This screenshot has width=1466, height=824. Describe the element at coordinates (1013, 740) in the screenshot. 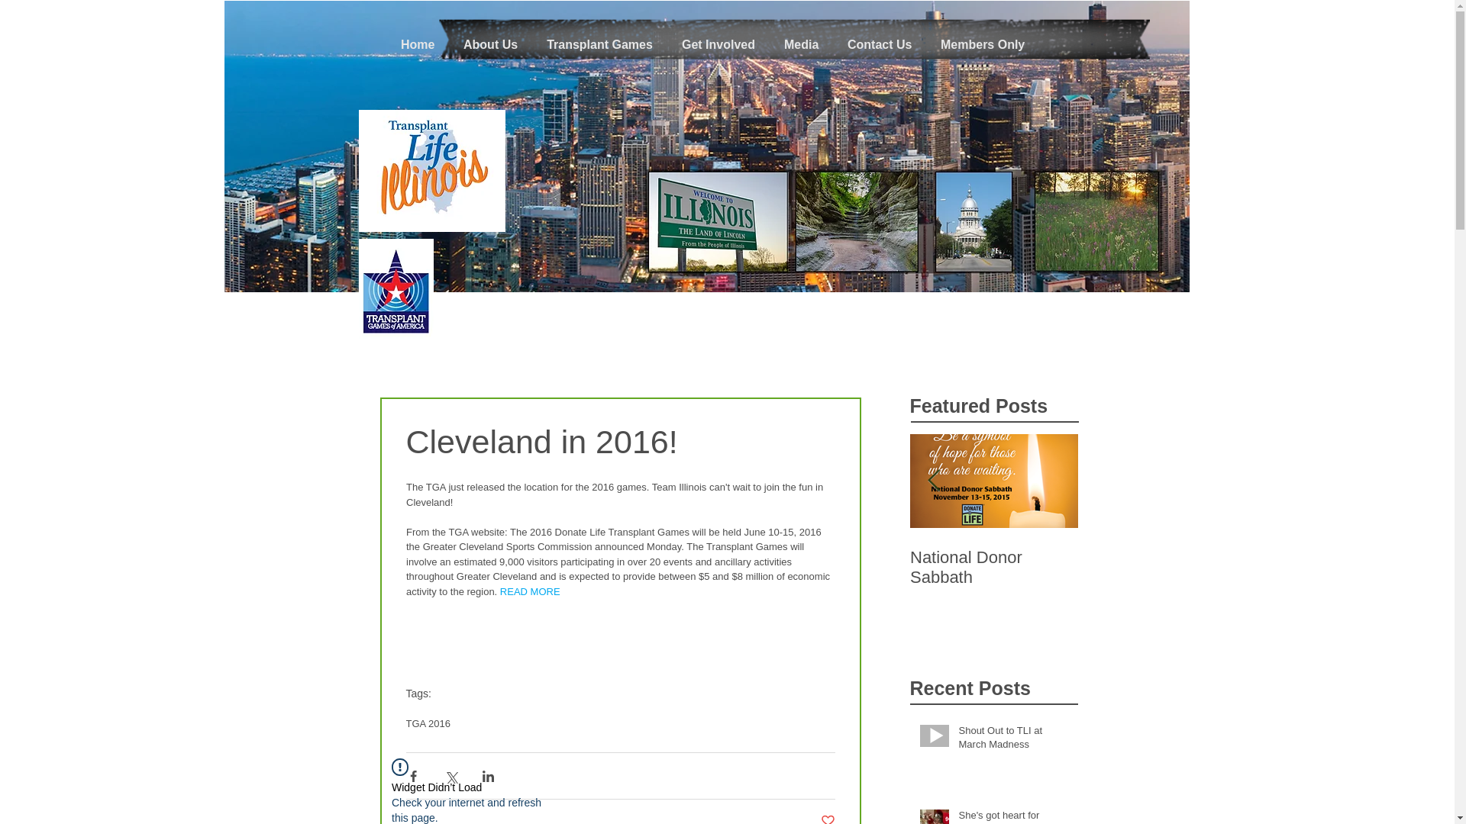

I see `Shout Out to TLI at March Madness` at that location.